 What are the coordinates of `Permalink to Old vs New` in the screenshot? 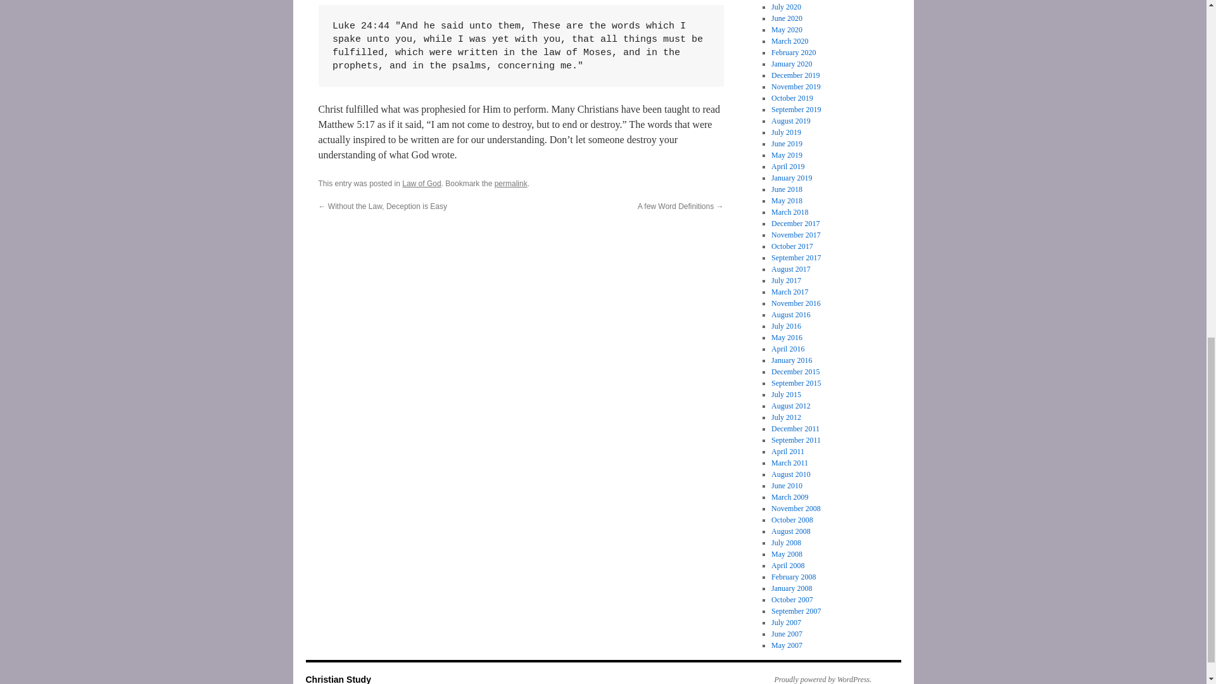 It's located at (511, 184).